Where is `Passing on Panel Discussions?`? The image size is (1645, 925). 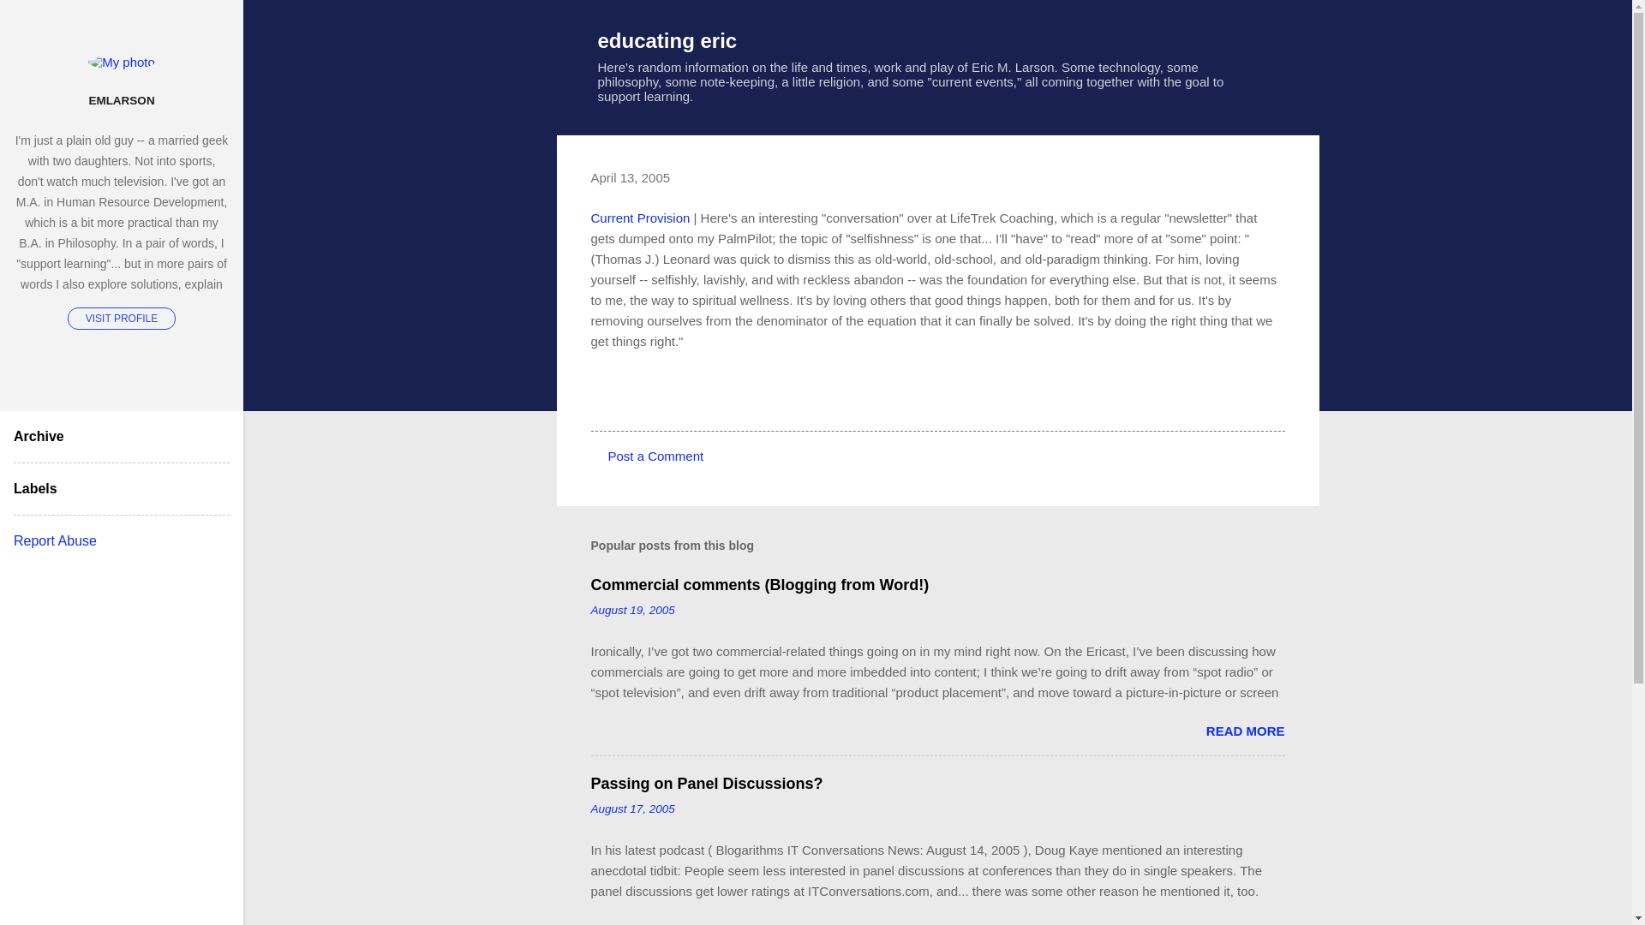 Passing on Panel Discussions? is located at coordinates (707, 783).